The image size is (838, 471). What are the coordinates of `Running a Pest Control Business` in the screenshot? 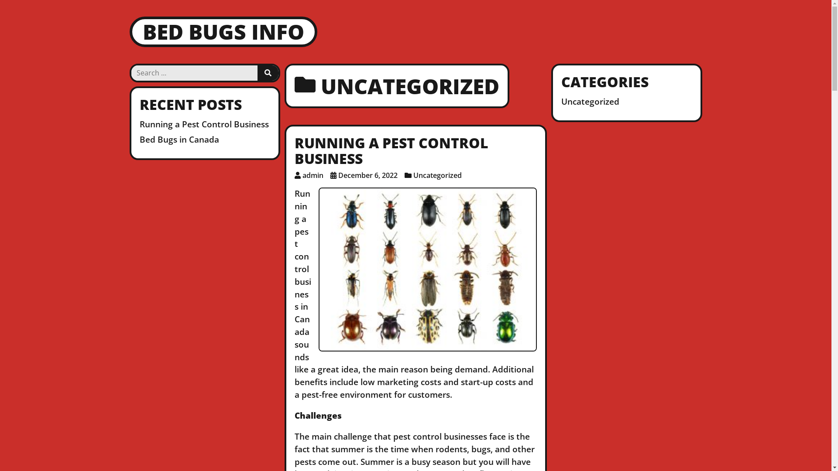 It's located at (204, 124).